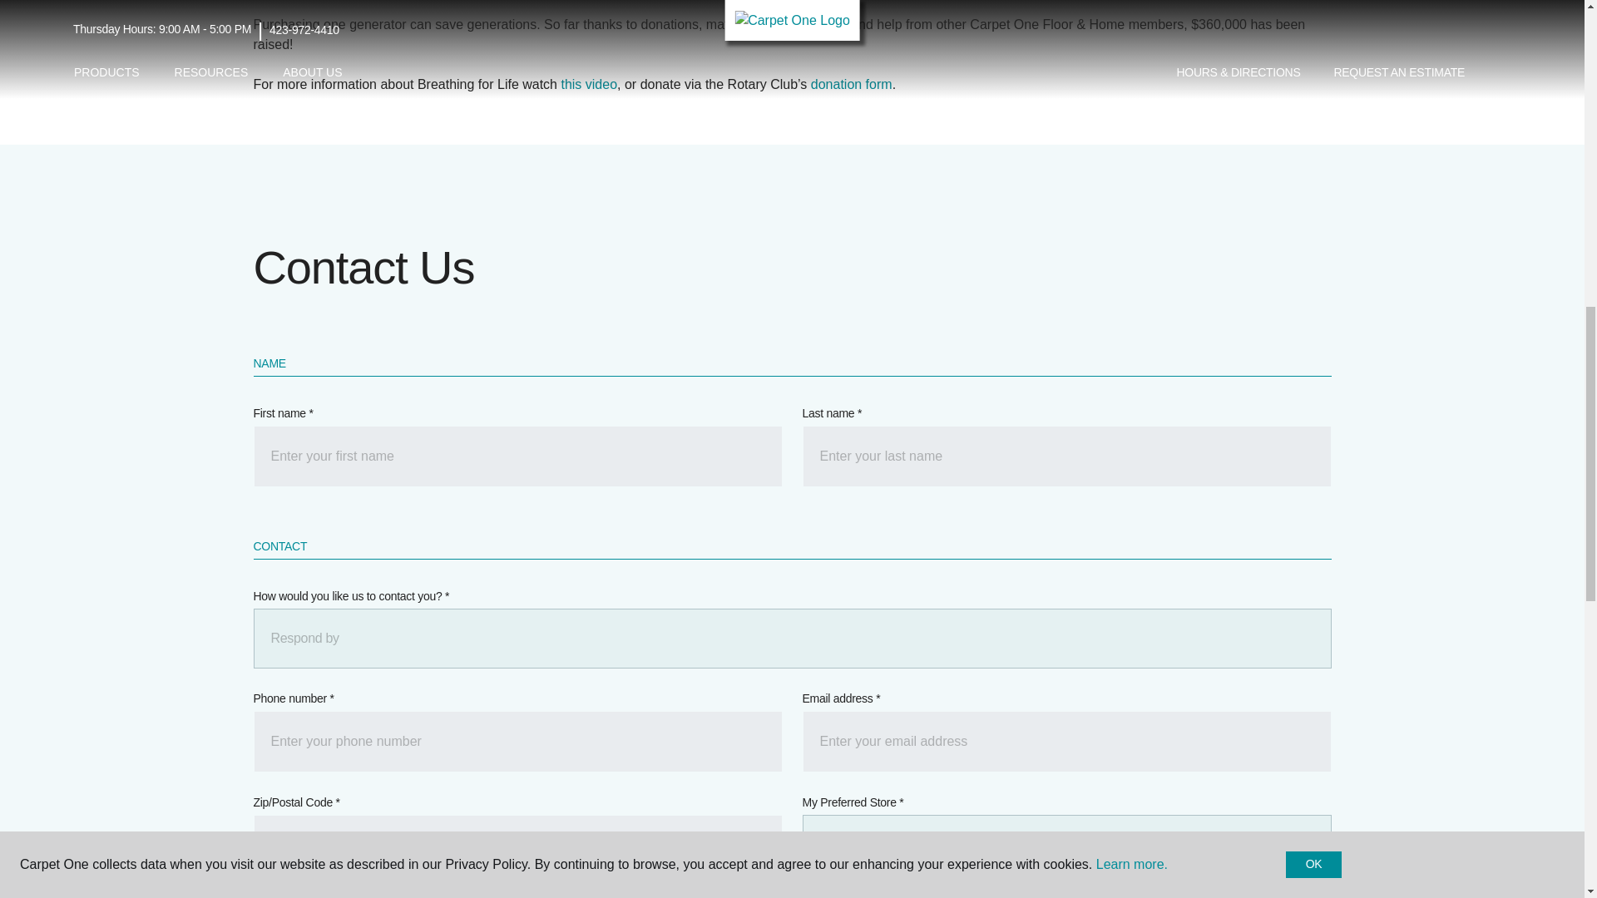  I want to click on EmailAddress, so click(1065, 742).